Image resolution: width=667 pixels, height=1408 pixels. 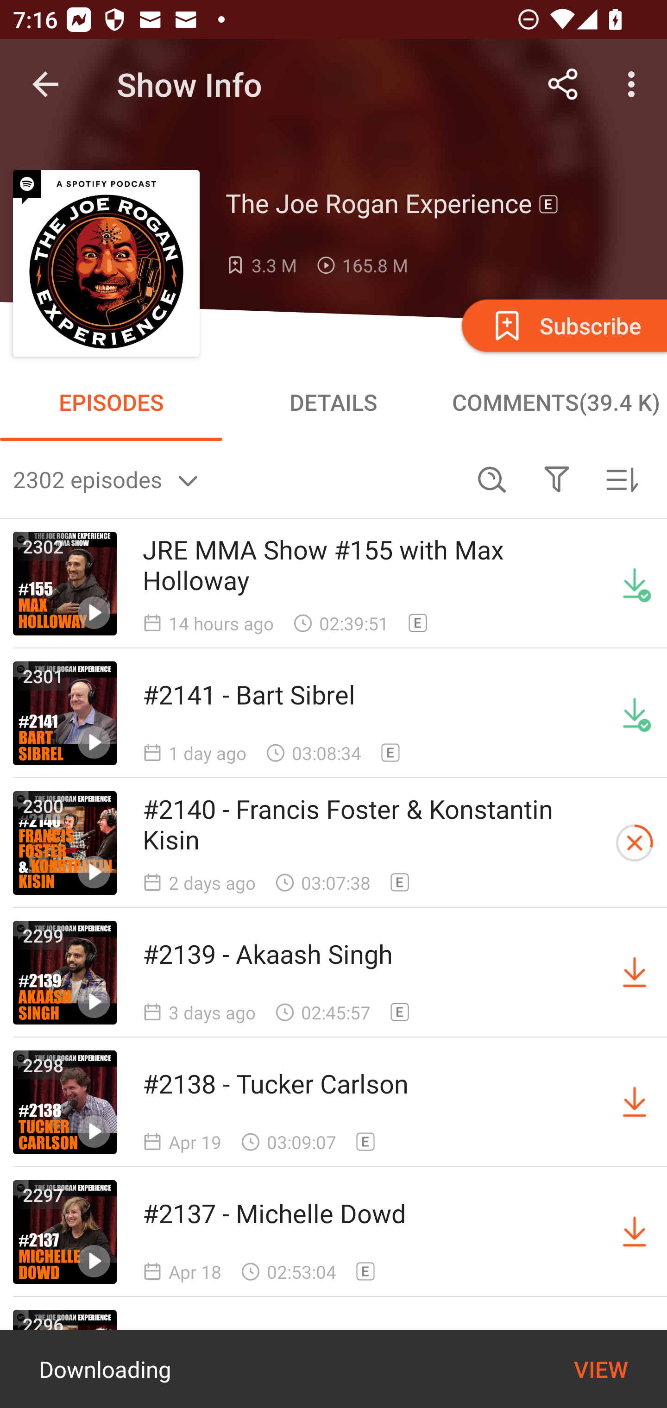 What do you see at coordinates (622, 479) in the screenshot?
I see ` Sorted by newest first` at bounding box center [622, 479].